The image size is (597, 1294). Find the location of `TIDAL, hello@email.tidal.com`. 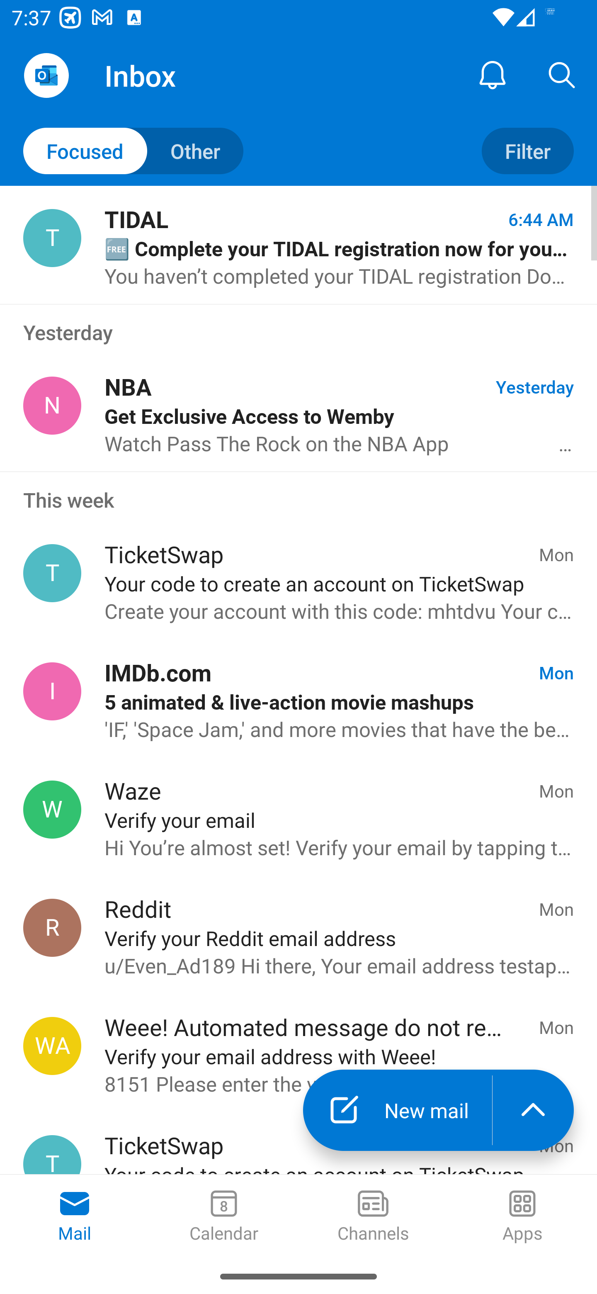

TIDAL, hello@email.tidal.com is located at coordinates (52, 238).